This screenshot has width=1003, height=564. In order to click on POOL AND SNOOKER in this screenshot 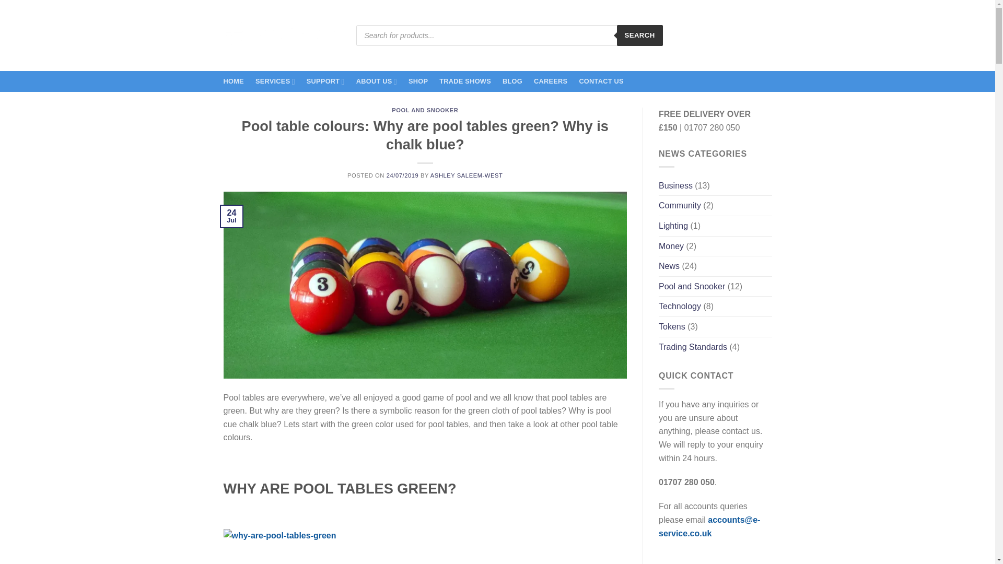, I will do `click(425, 110)`.